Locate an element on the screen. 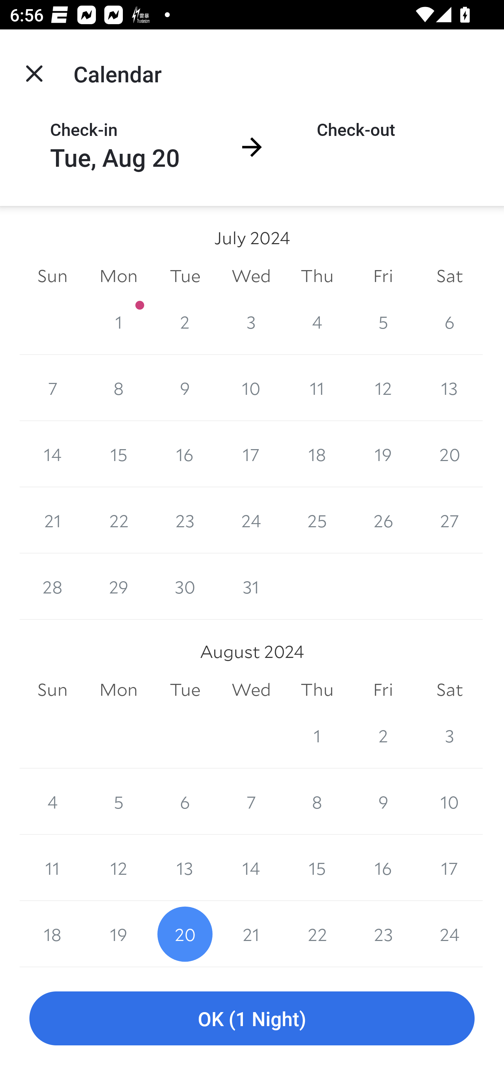  14 14 July 2024 is located at coordinates (52, 454).